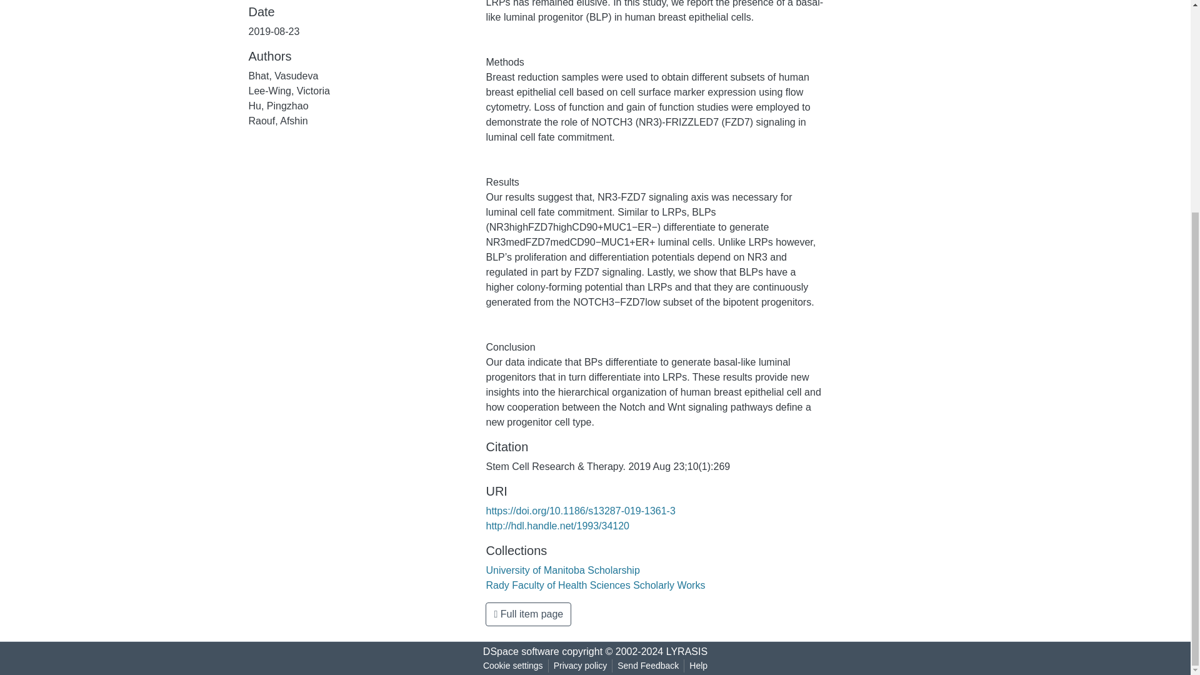 The width and height of the screenshot is (1200, 675). I want to click on University of Manitoba Scholarship, so click(562, 570).